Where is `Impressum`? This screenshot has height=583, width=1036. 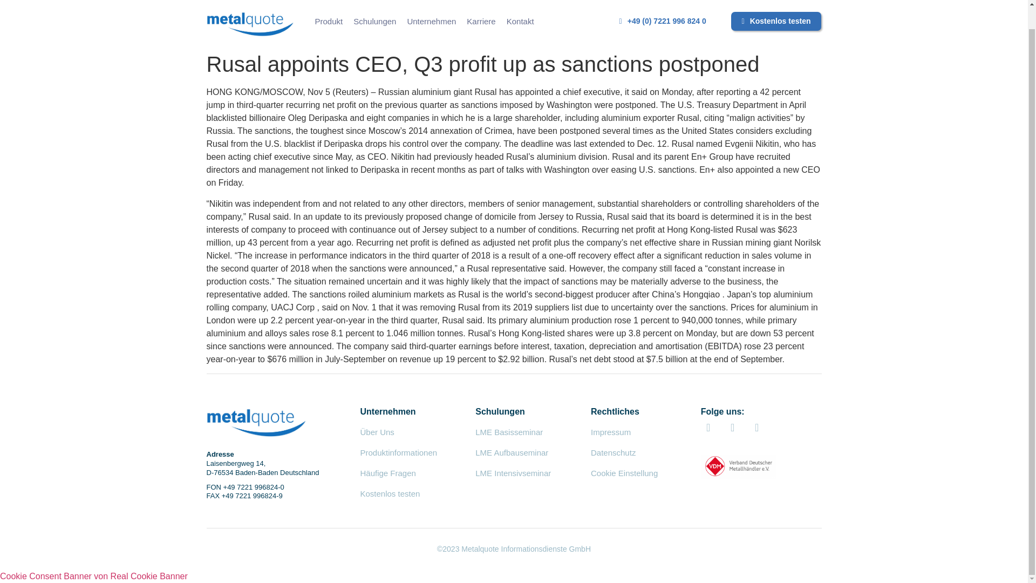
Impressum is located at coordinates (611, 432).